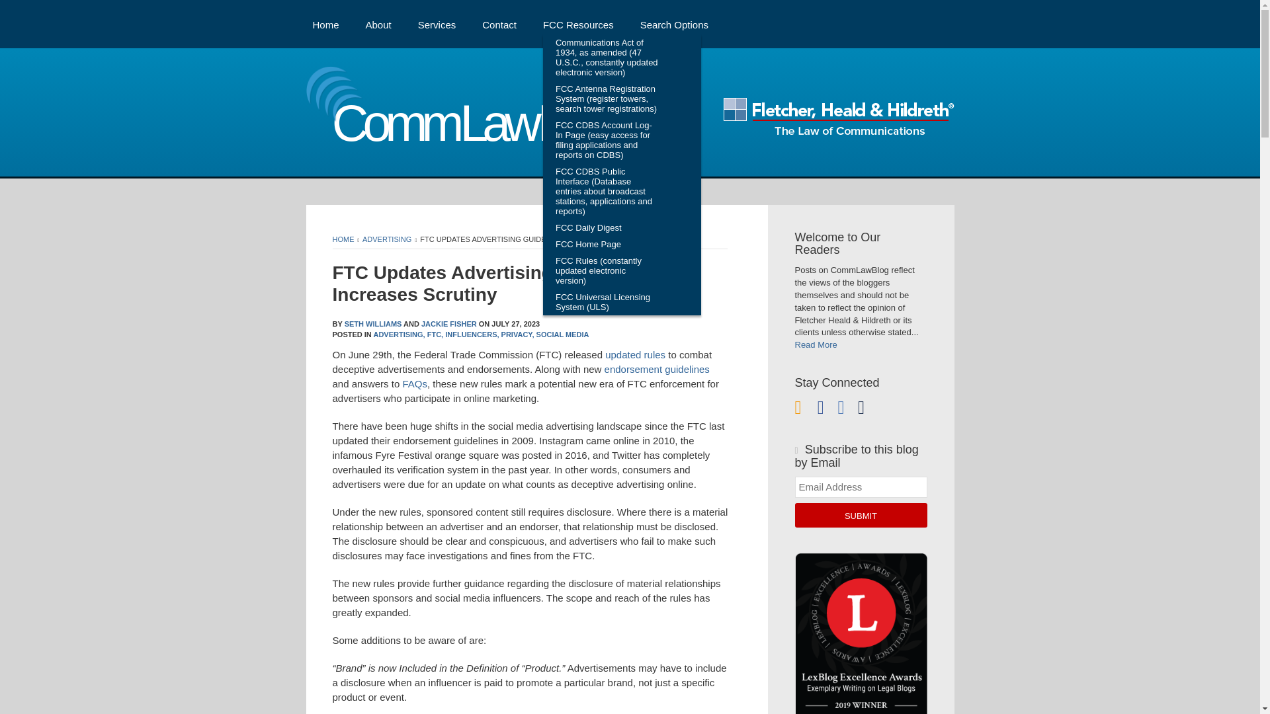  What do you see at coordinates (449, 323) in the screenshot?
I see `JACKIE FISHER` at bounding box center [449, 323].